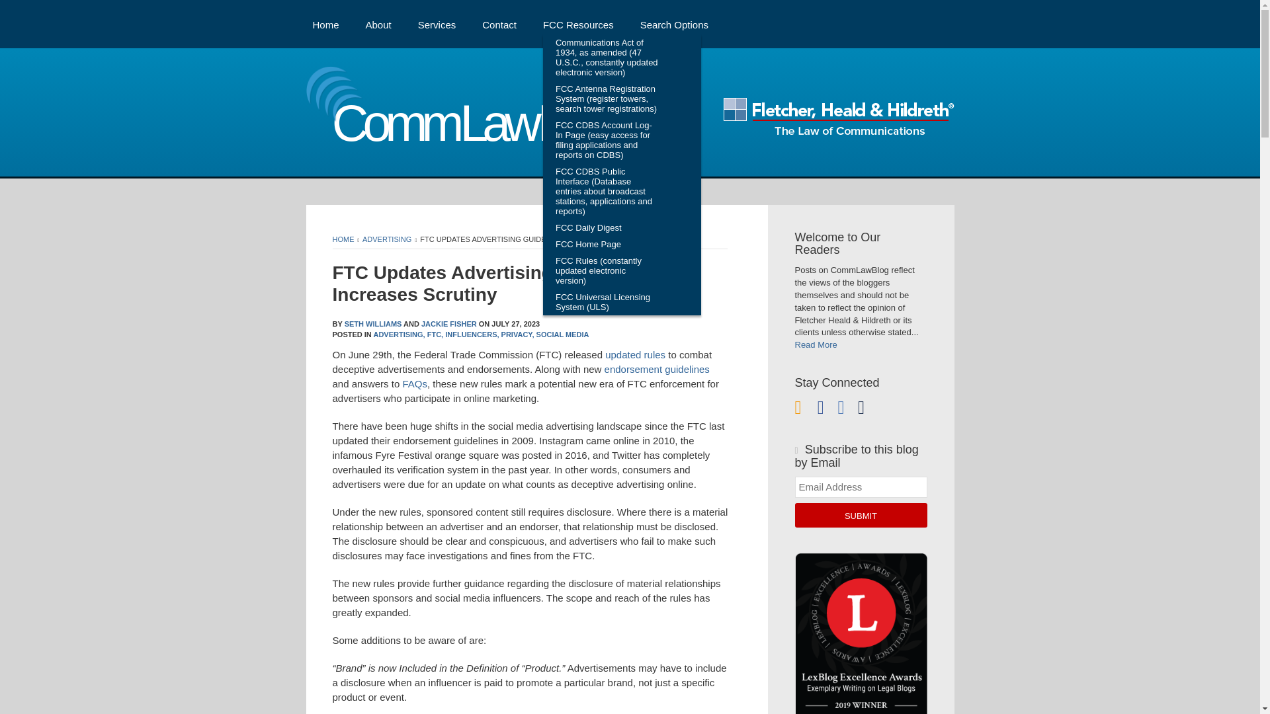  What do you see at coordinates (449, 323) in the screenshot?
I see `JACKIE FISHER` at bounding box center [449, 323].